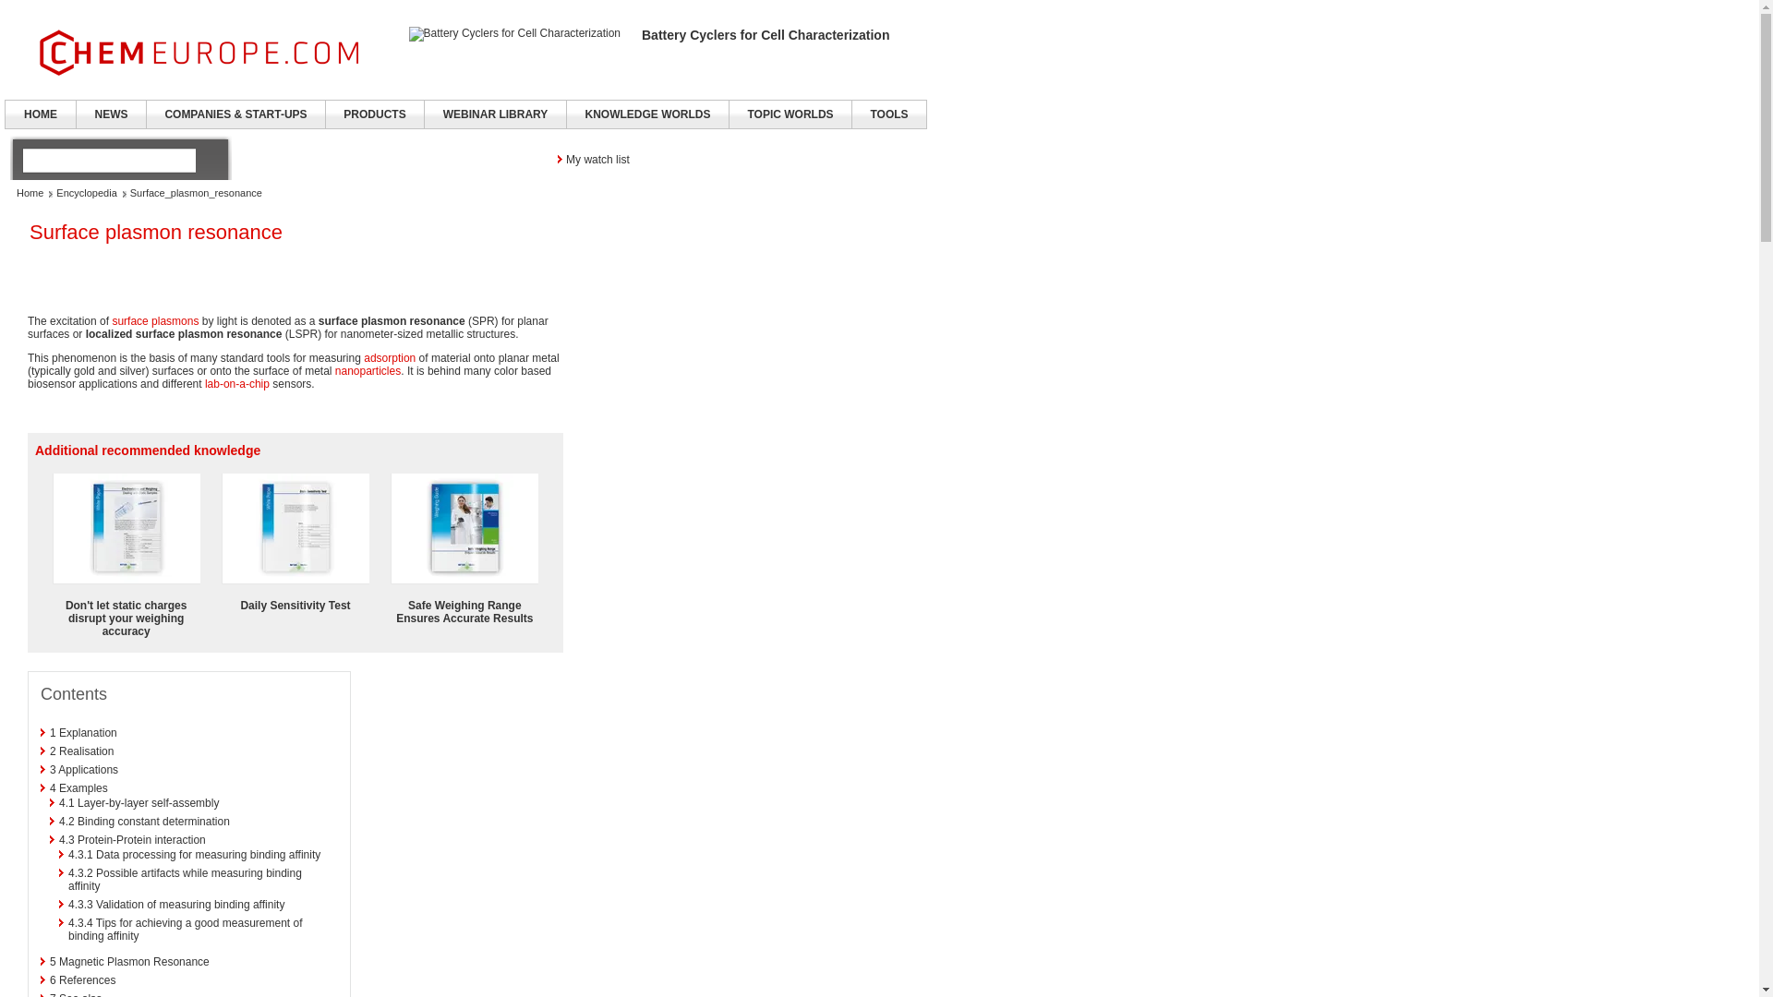  What do you see at coordinates (155, 321) in the screenshot?
I see `surface plasmons` at bounding box center [155, 321].